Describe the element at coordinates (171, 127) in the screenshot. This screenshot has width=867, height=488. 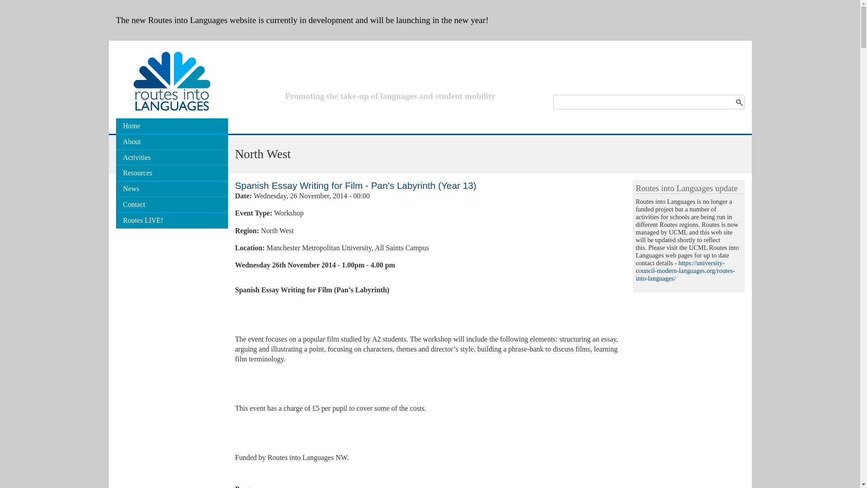
I see `Home` at that location.